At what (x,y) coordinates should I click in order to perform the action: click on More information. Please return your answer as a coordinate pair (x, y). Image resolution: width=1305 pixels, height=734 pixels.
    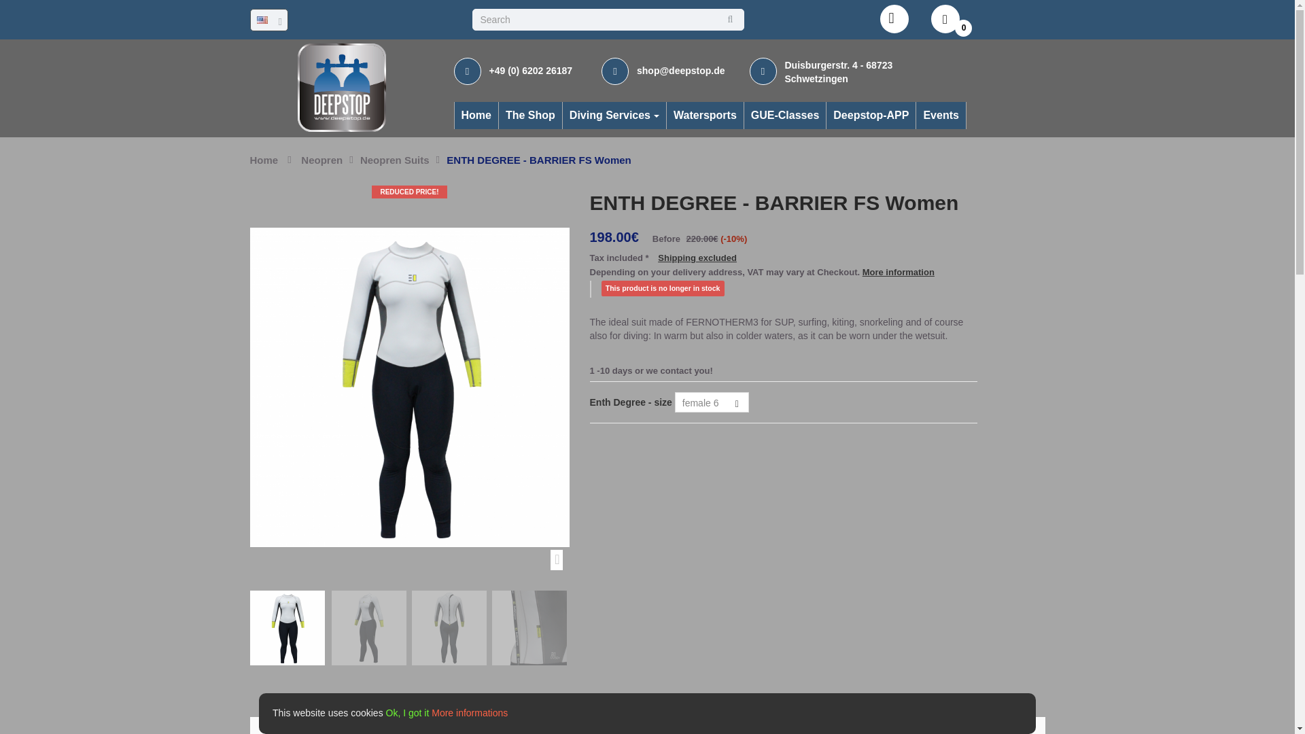
    Looking at the image, I should click on (899, 272).